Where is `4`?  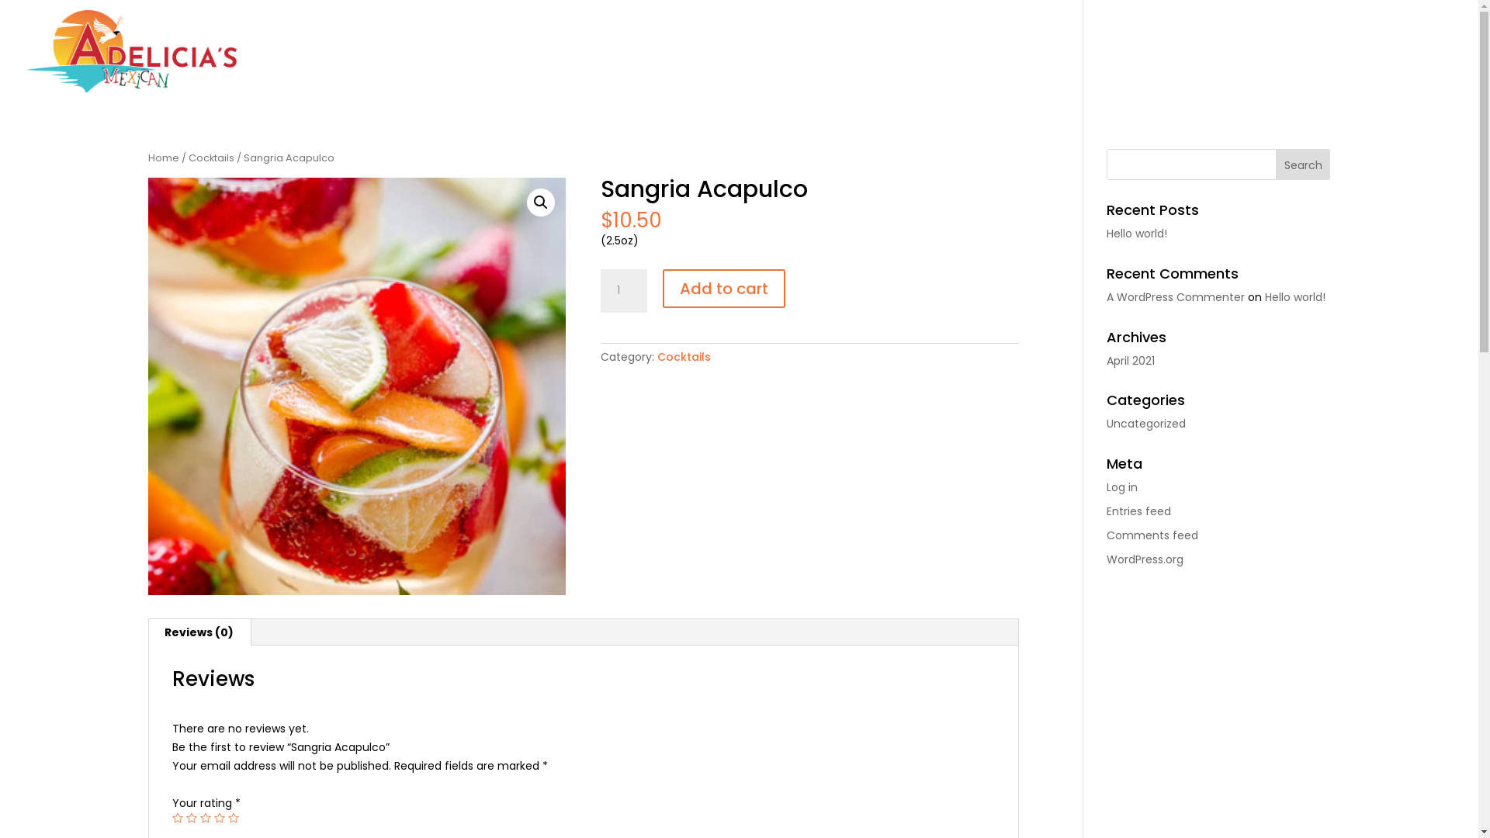
4 is located at coordinates (220, 818).